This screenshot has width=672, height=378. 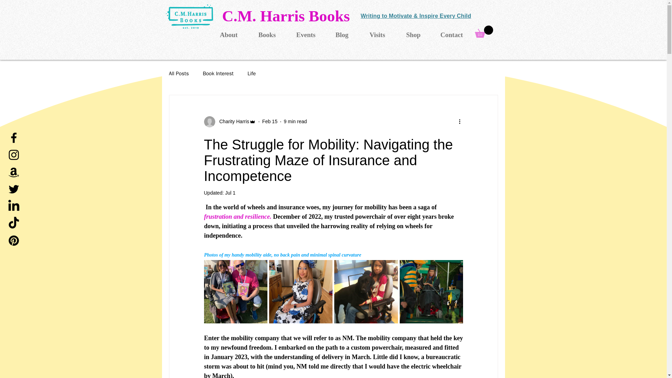 I want to click on Jul 1, so click(x=230, y=193).